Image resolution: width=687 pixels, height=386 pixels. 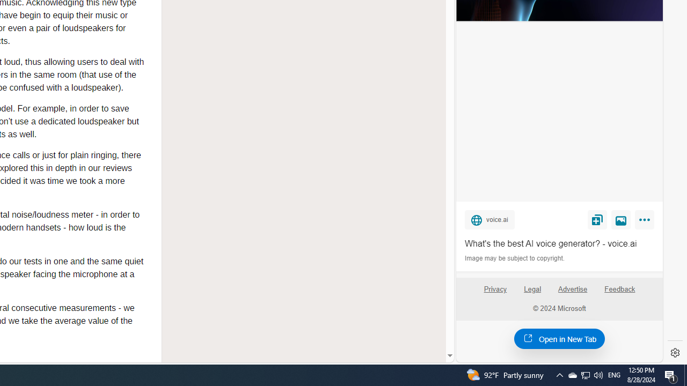 What do you see at coordinates (532, 293) in the screenshot?
I see `Legal` at bounding box center [532, 293].